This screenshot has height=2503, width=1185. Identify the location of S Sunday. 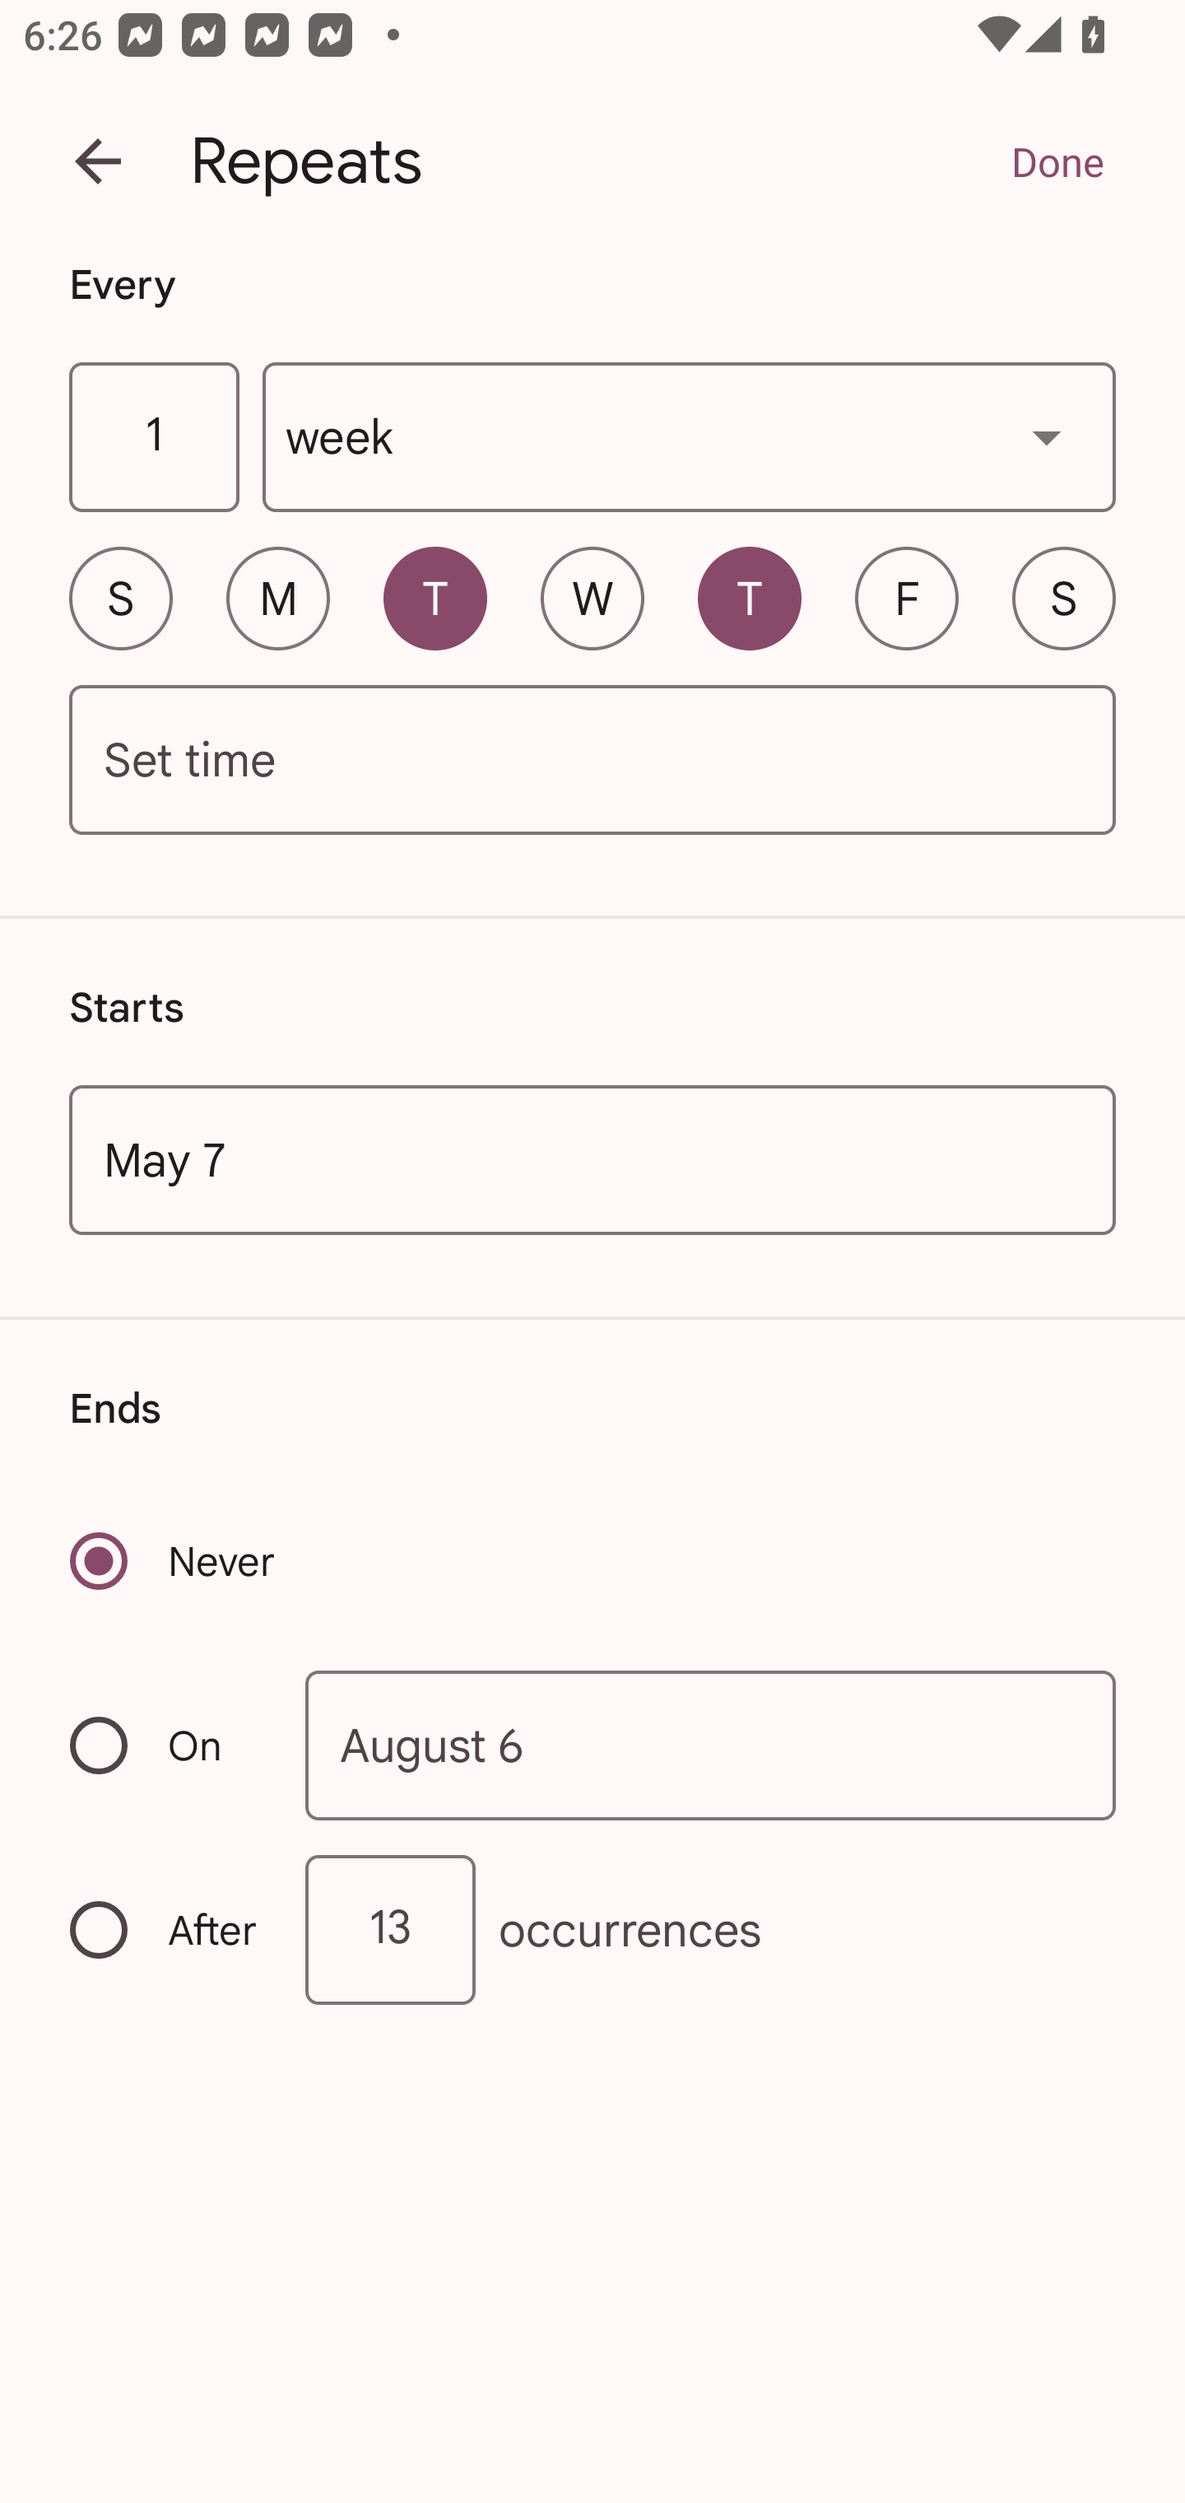
(120, 598).